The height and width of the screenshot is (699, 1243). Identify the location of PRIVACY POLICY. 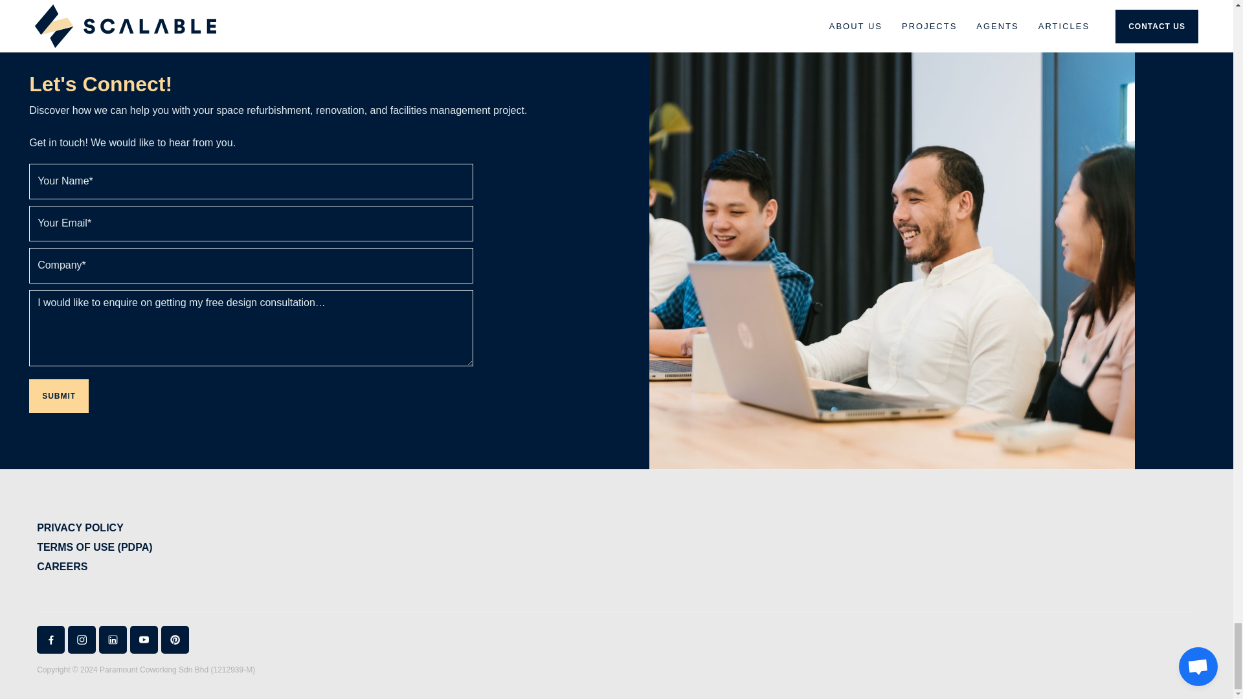
(95, 528).